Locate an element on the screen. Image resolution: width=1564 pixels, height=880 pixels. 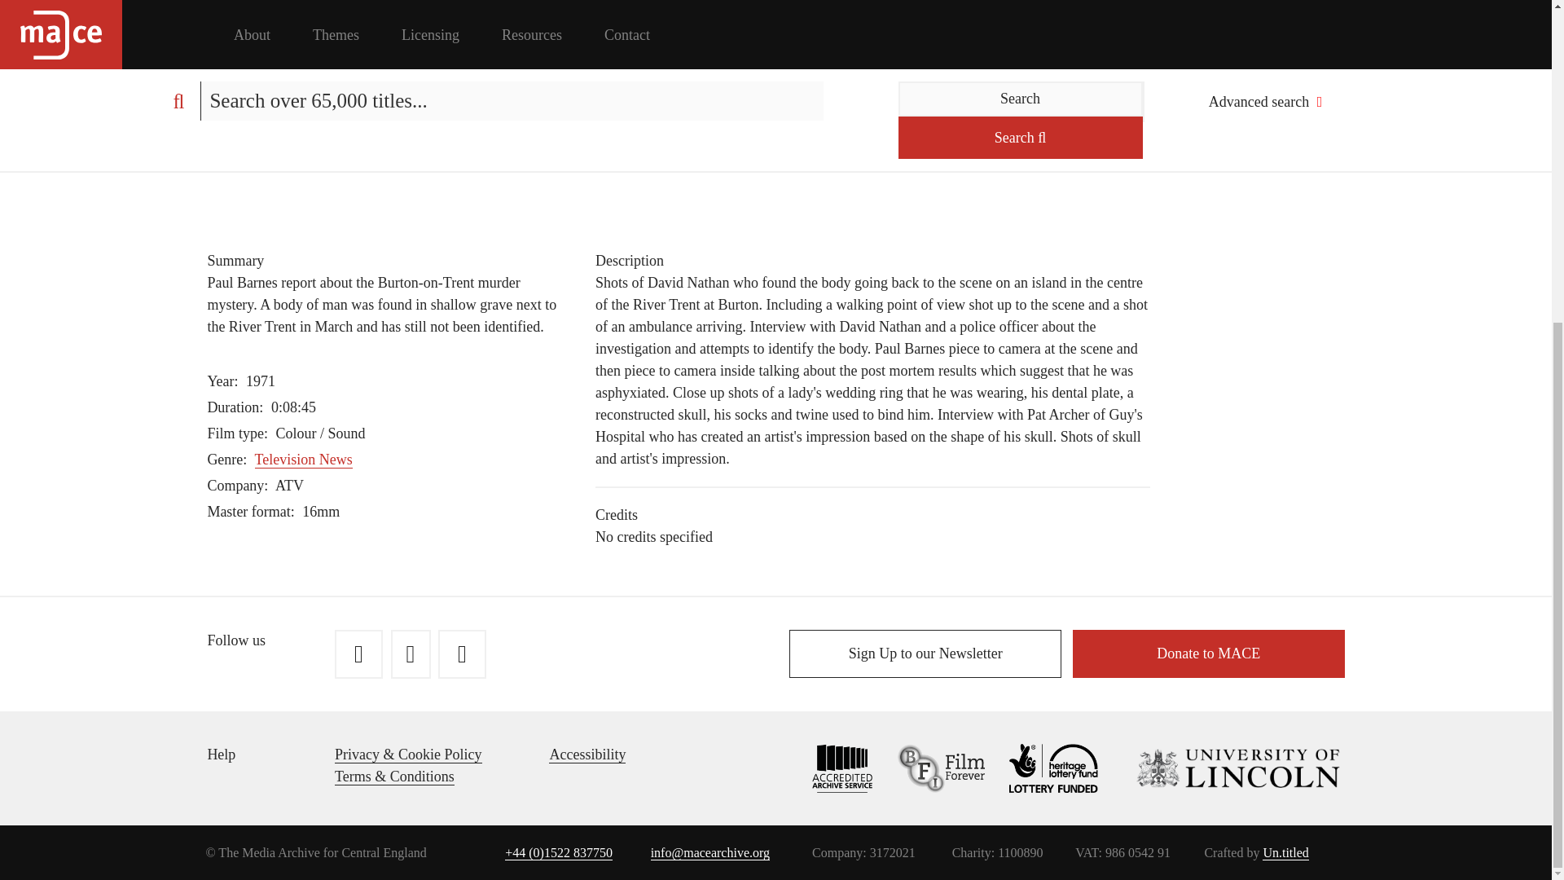
Visit partner's site is located at coordinates (1041, 768).